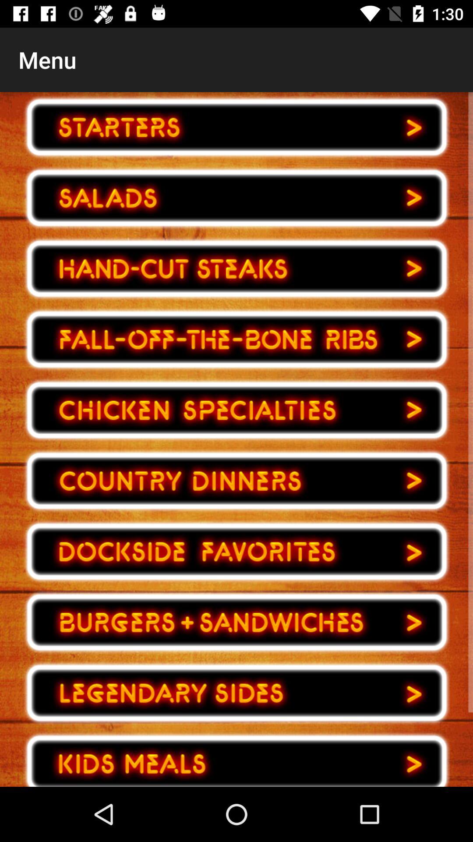 This screenshot has height=842, width=473. What do you see at coordinates (236, 339) in the screenshot?
I see `the button is to select items in a menu` at bounding box center [236, 339].